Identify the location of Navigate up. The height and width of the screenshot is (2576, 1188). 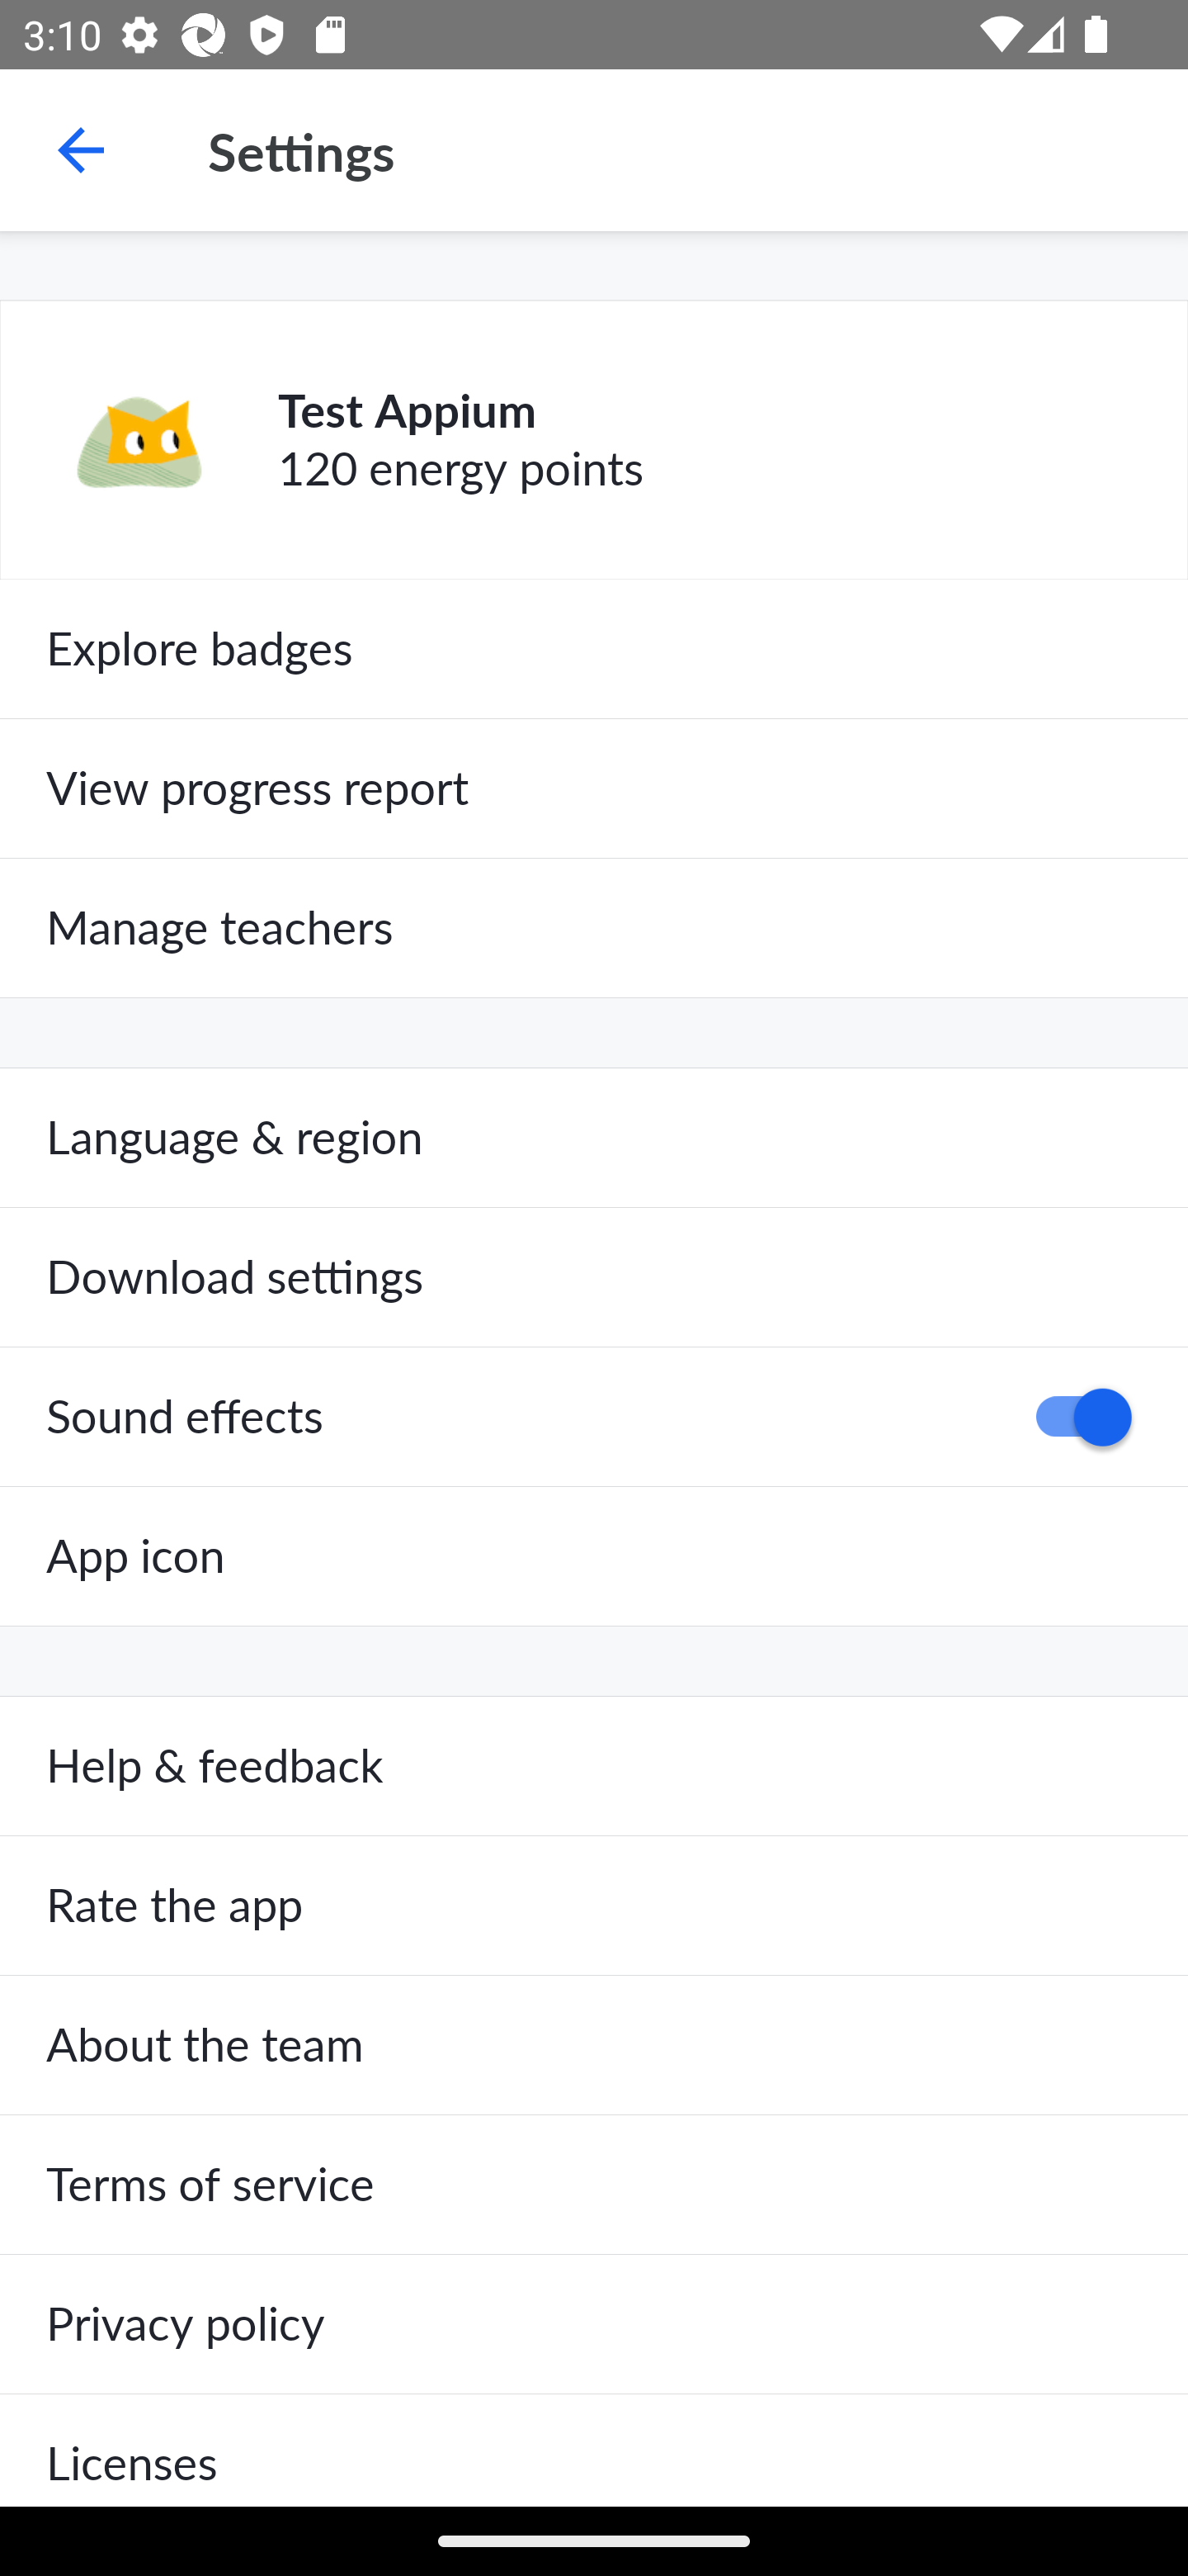
(81, 150).